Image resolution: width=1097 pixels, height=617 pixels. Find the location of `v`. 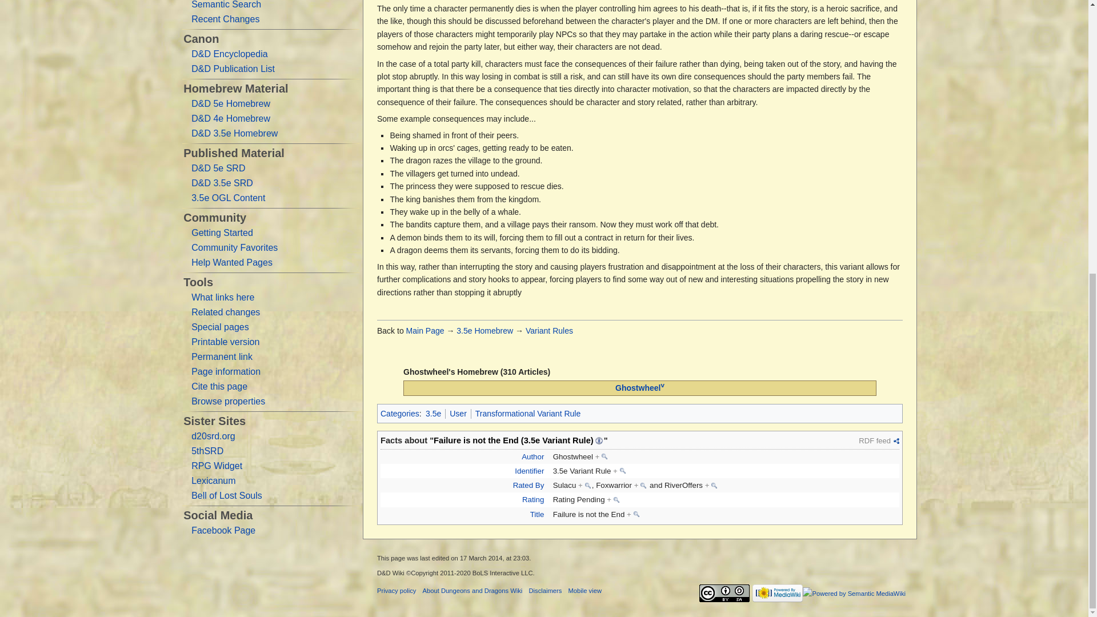

v is located at coordinates (662, 385).